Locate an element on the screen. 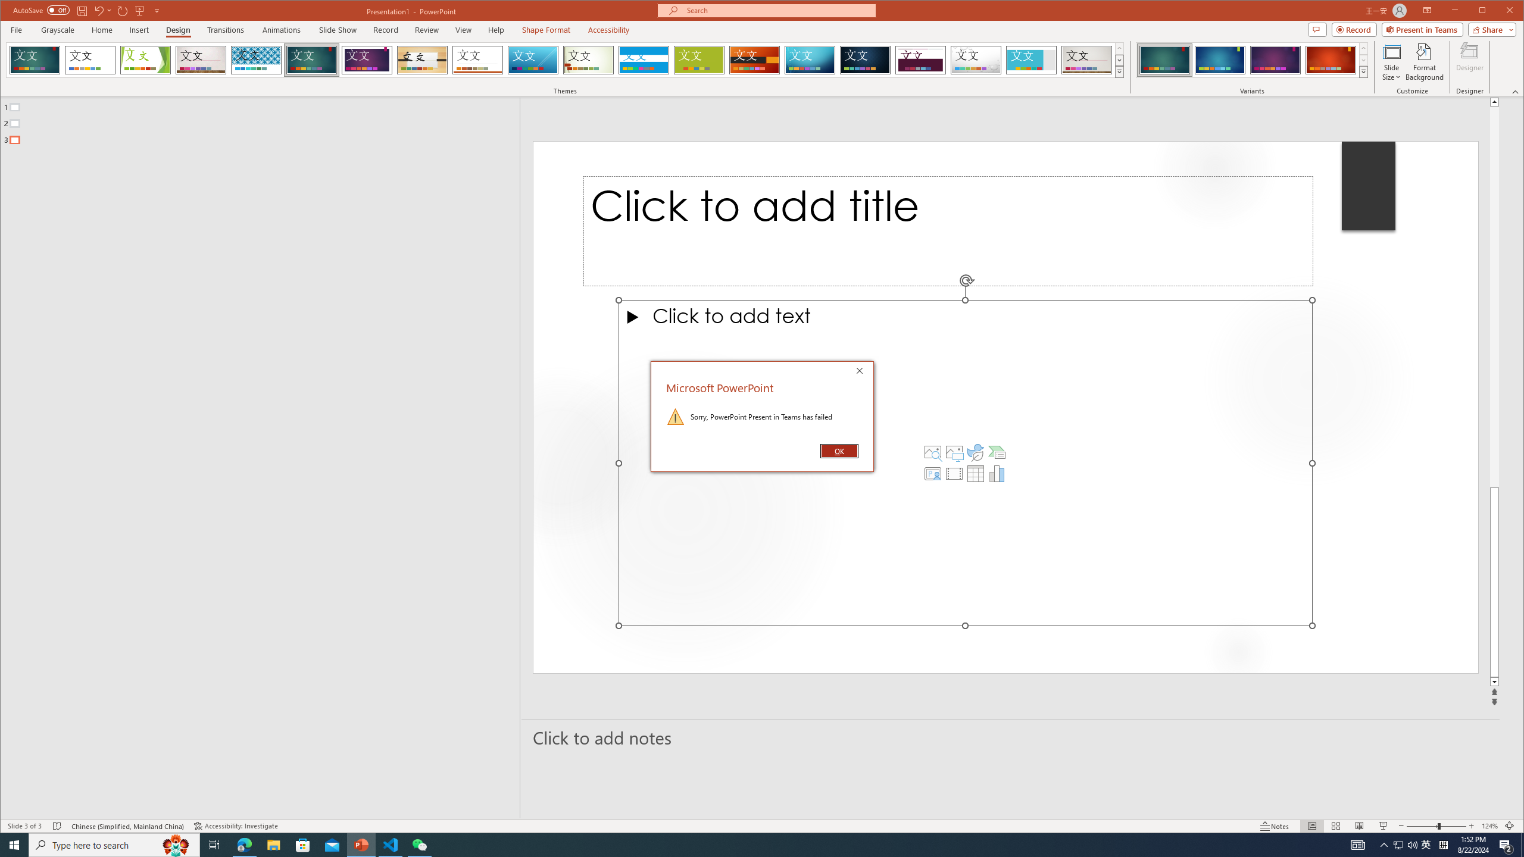  Ion Variant 3 is located at coordinates (1275, 60).